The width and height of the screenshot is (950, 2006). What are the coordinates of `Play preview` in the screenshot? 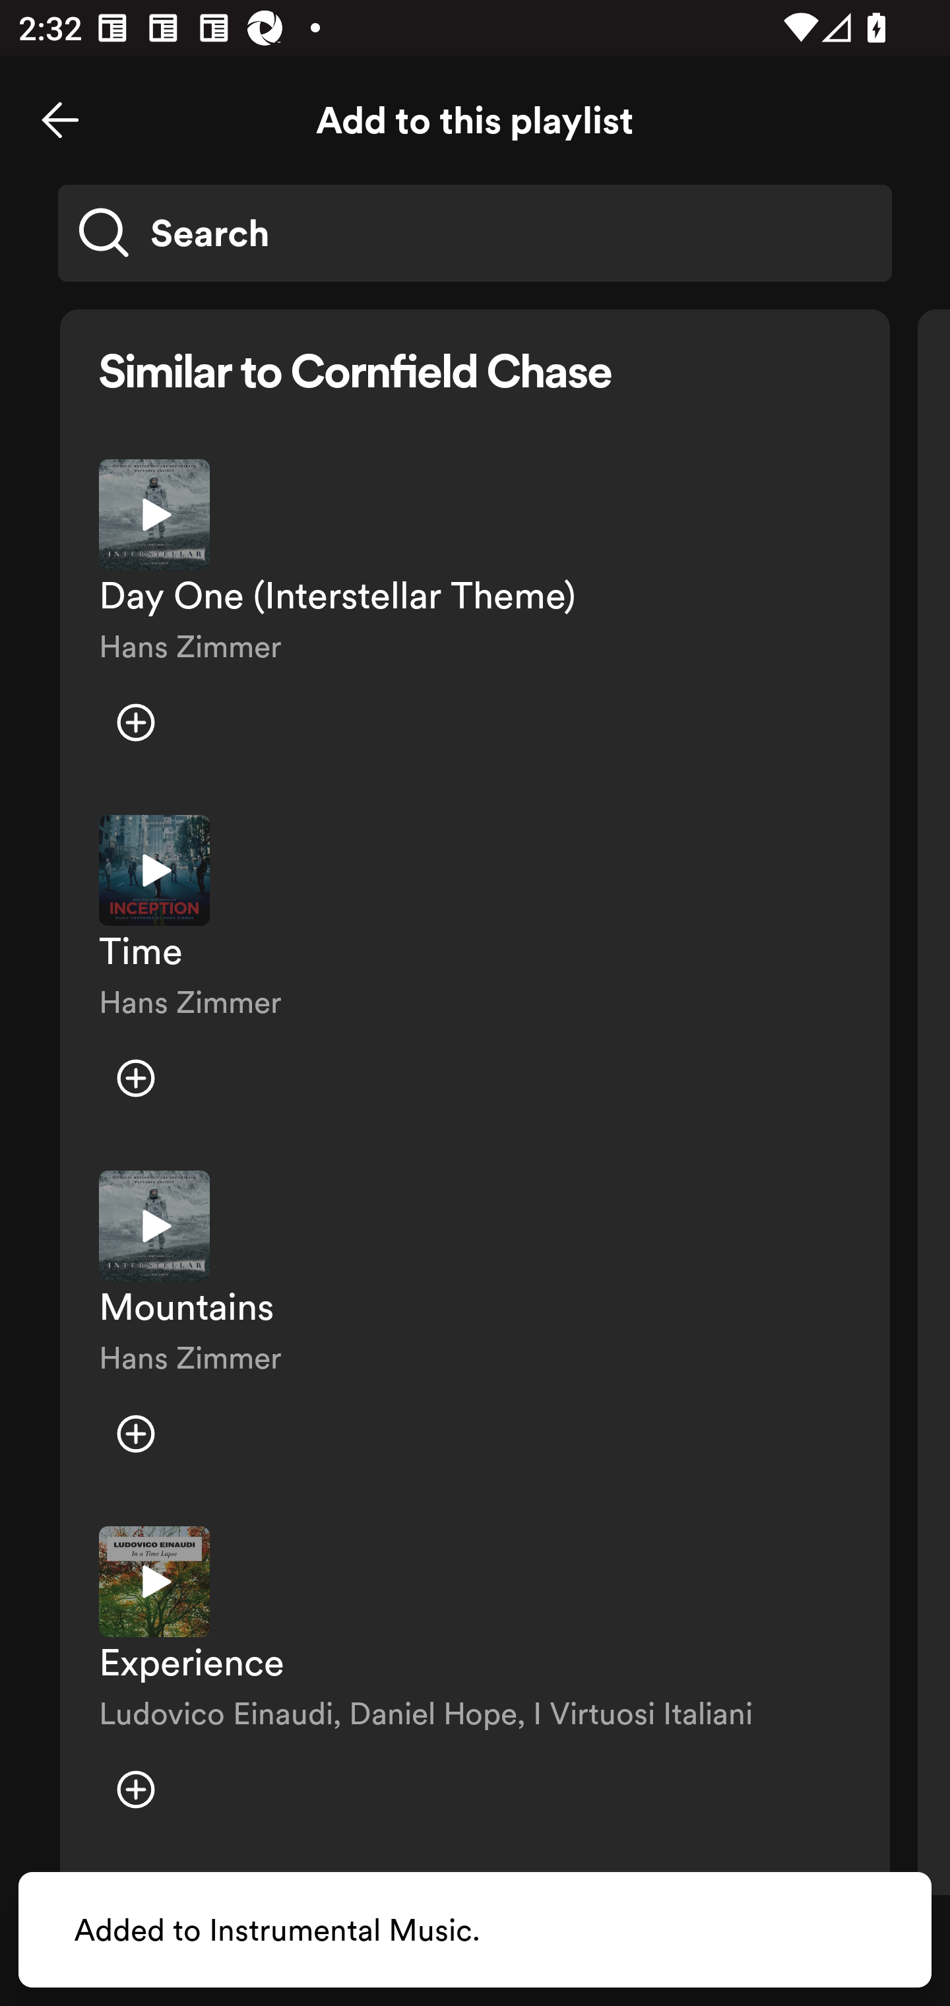 It's located at (154, 1226).